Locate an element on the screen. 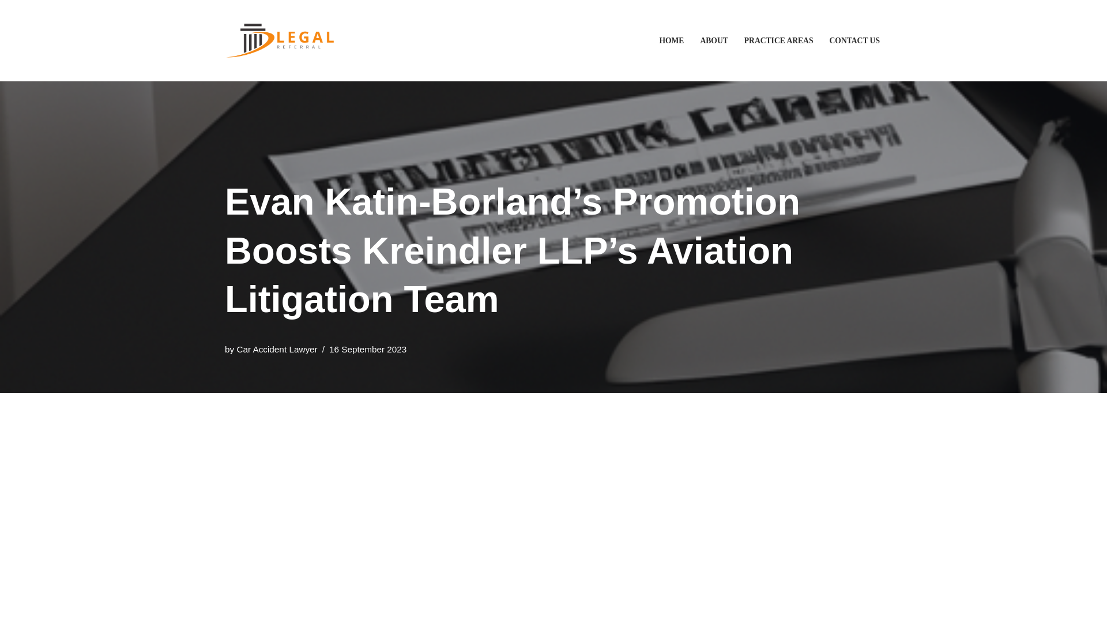 The width and height of the screenshot is (1107, 623). ABOUT is located at coordinates (713, 40).